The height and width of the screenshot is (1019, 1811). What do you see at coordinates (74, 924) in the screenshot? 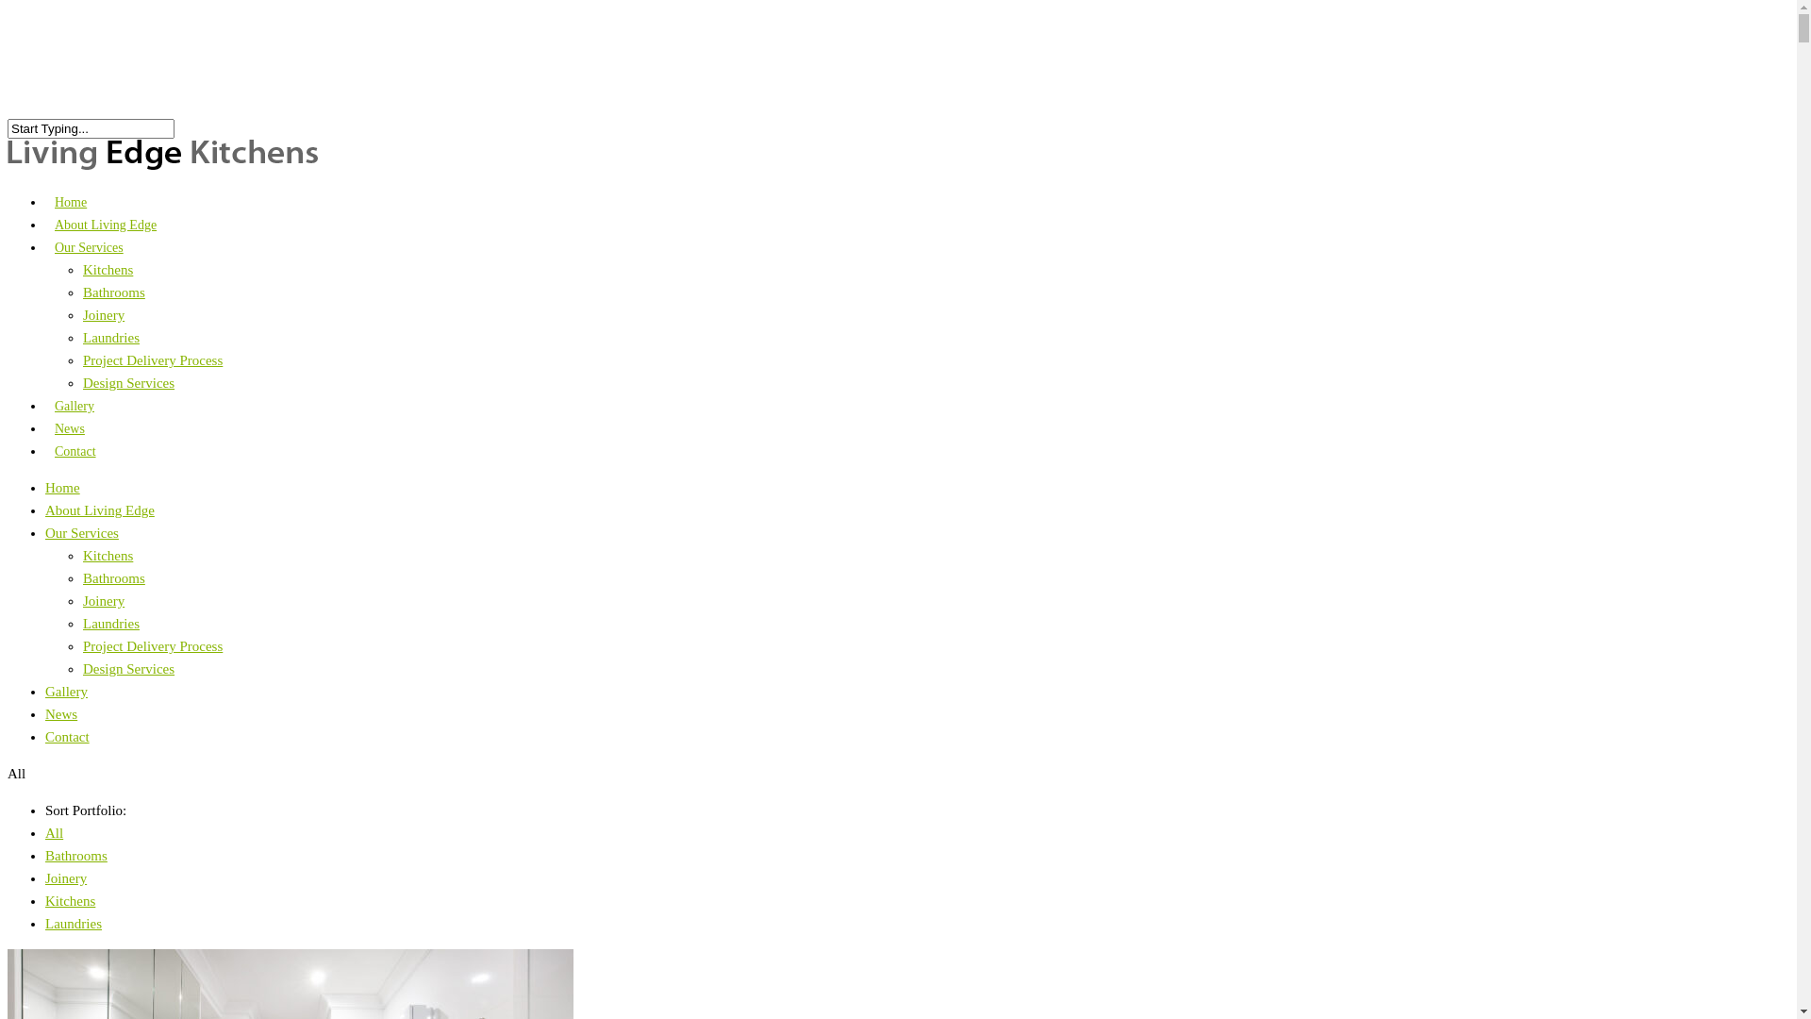
I see `Laundries` at bounding box center [74, 924].